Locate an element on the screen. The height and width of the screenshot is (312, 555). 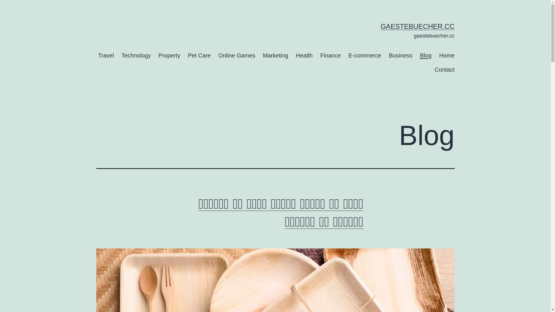
Contact is located at coordinates (445, 70).